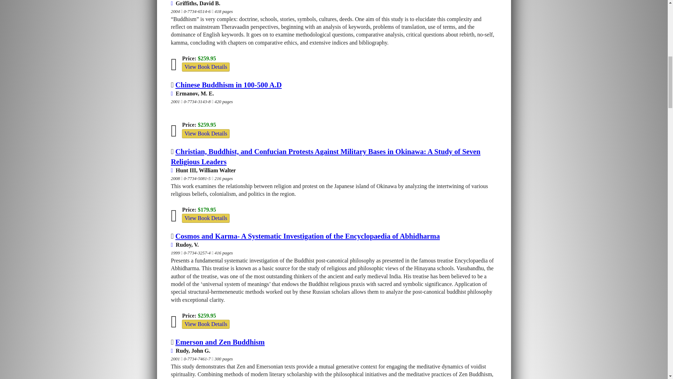  I want to click on Emerson and Zen Buddhism, so click(219, 342).